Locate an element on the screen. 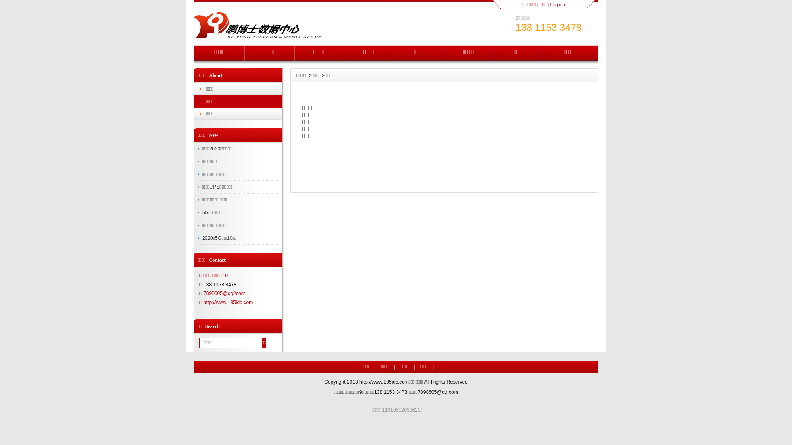 Image resolution: width=792 pixels, height=445 pixels. http://www.195idc.com is located at coordinates (228, 302).